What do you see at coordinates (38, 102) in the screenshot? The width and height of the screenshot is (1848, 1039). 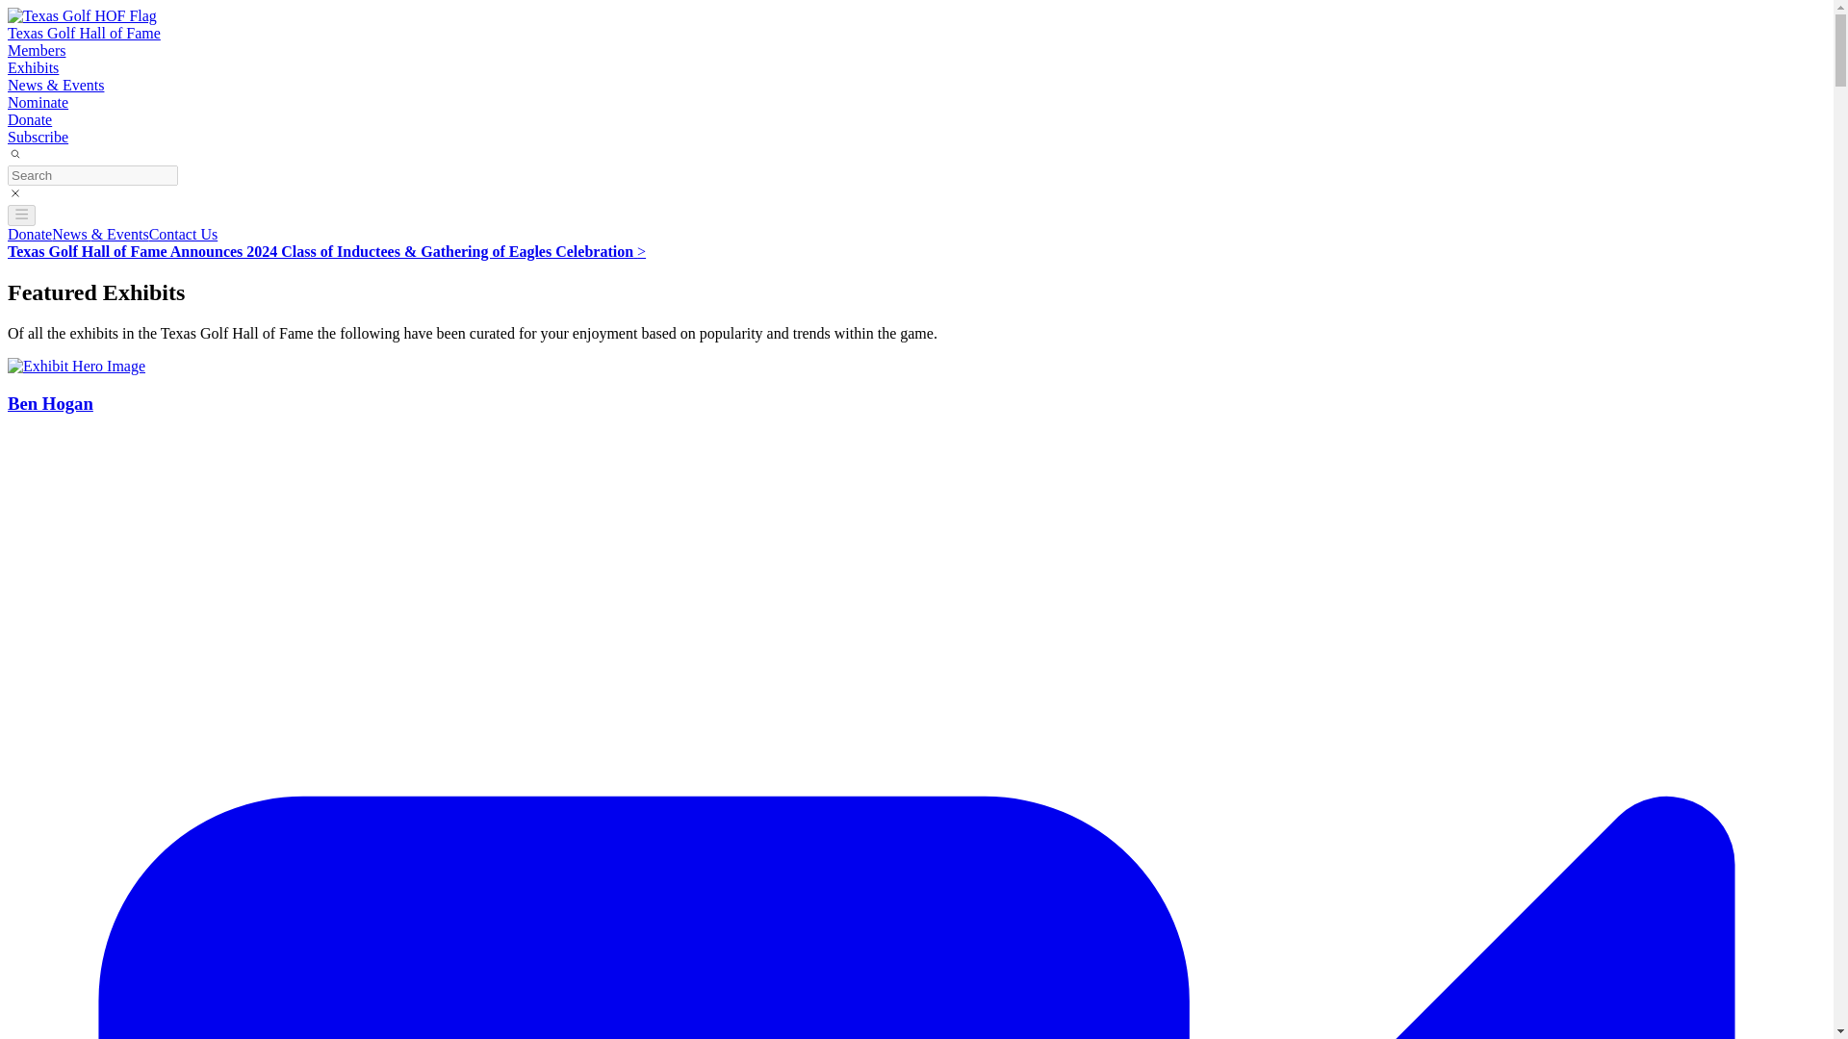 I see `Nominate` at bounding box center [38, 102].